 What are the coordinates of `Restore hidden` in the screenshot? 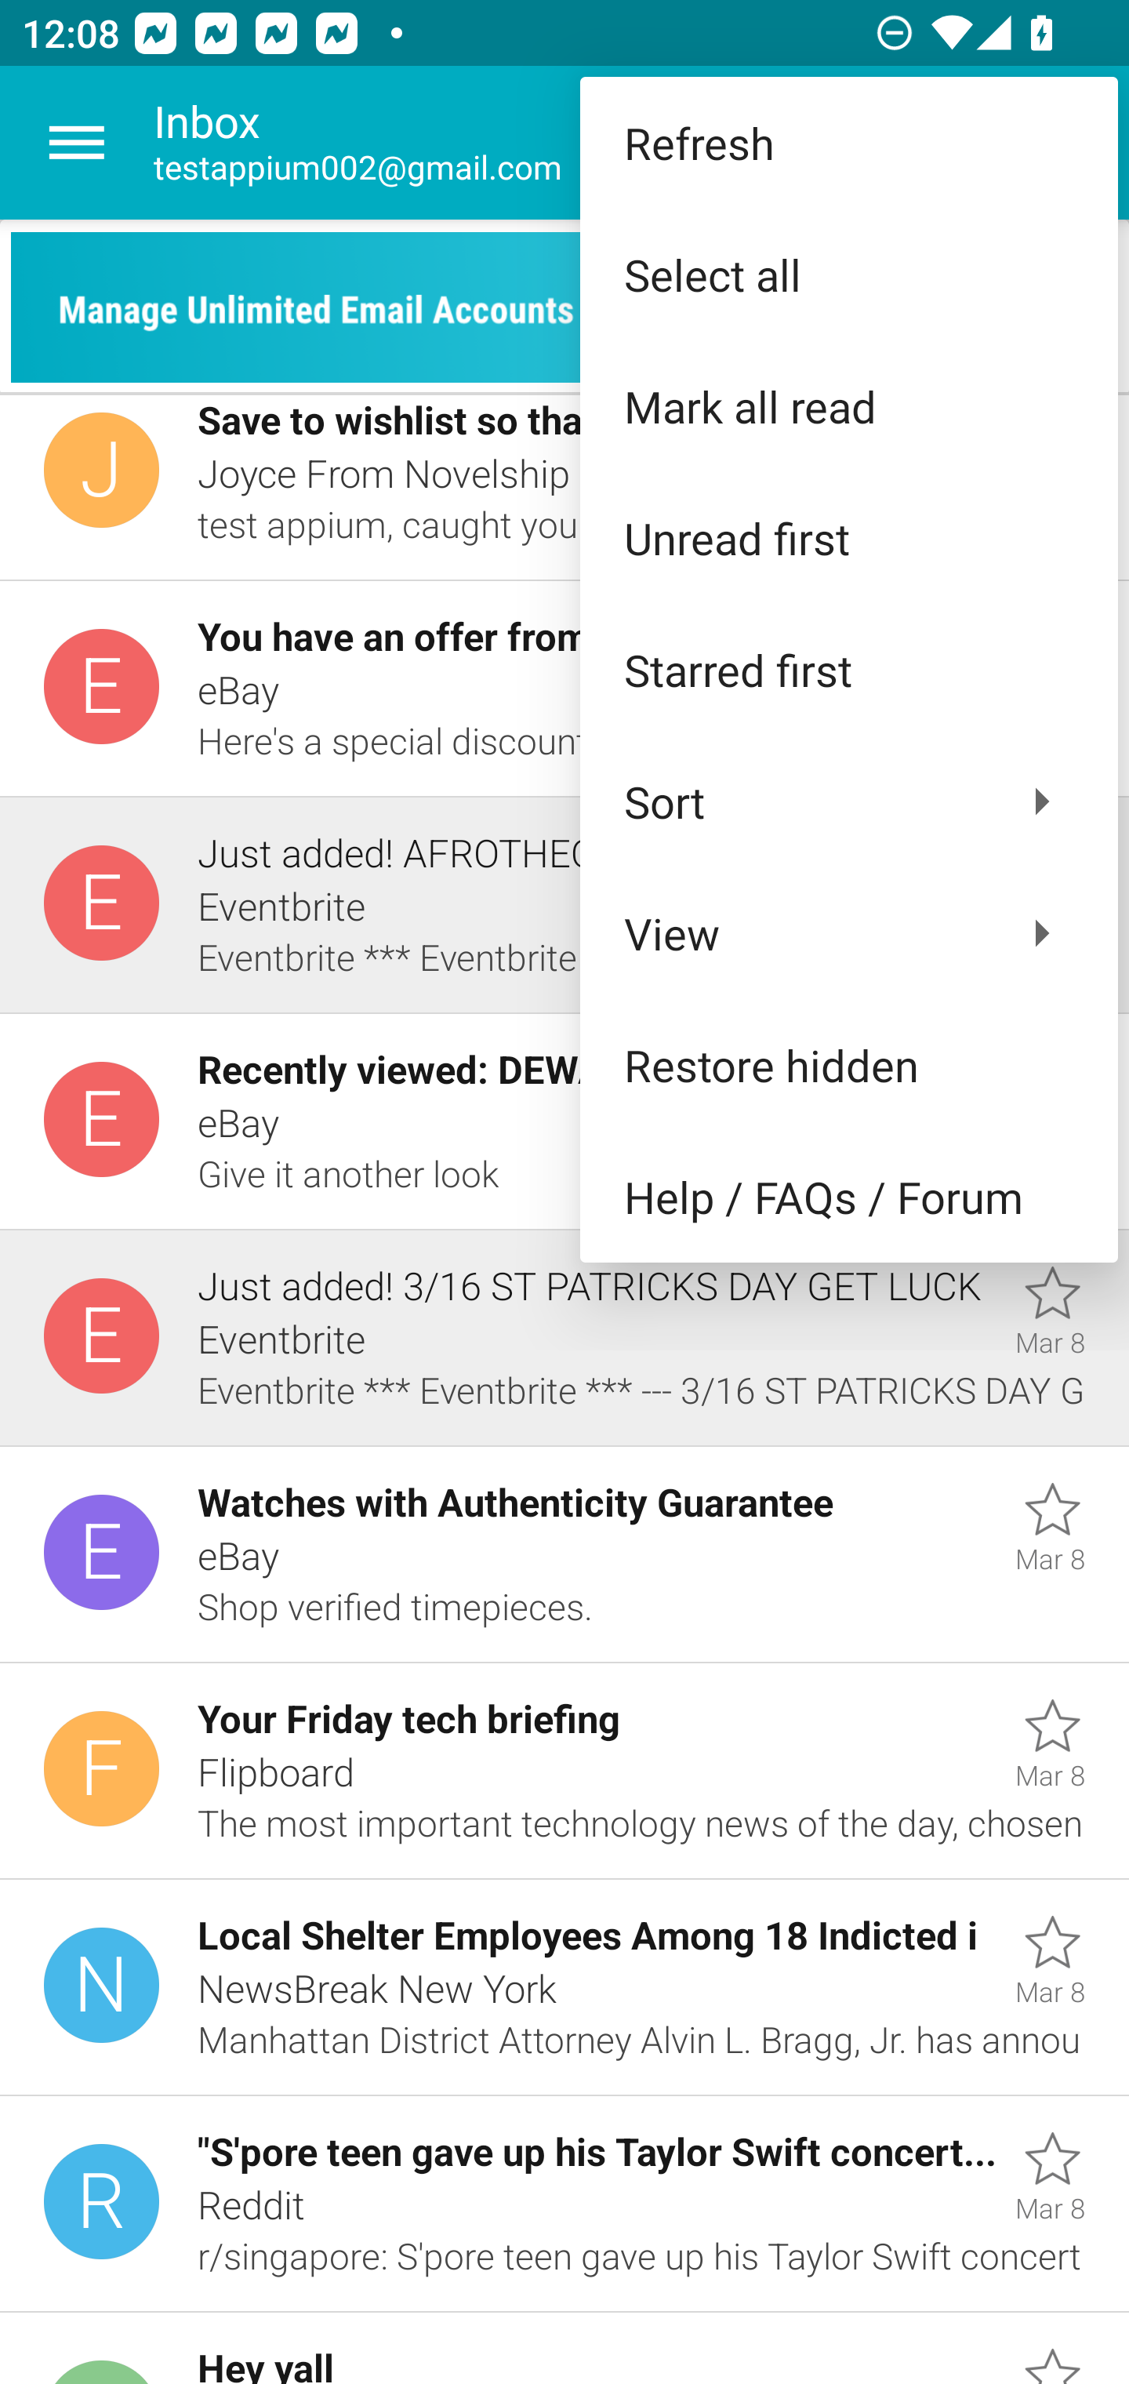 It's located at (848, 1063).